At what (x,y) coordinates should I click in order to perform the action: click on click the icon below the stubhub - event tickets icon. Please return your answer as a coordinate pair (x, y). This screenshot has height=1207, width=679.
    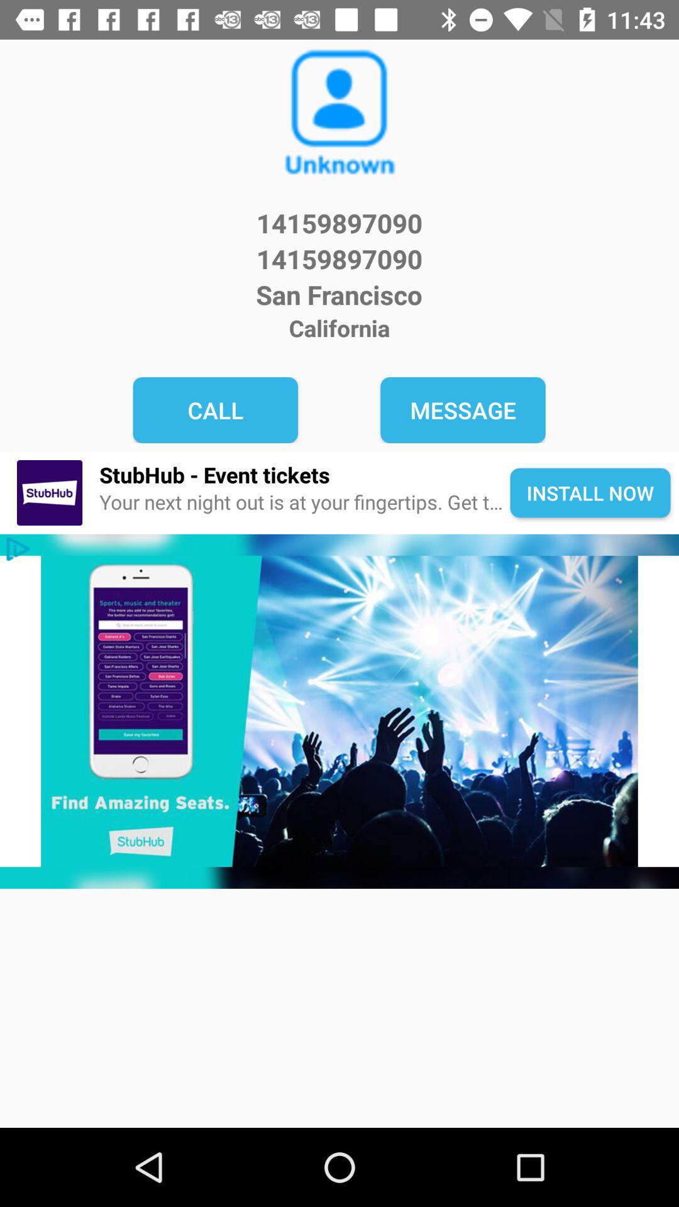
    Looking at the image, I should click on (304, 503).